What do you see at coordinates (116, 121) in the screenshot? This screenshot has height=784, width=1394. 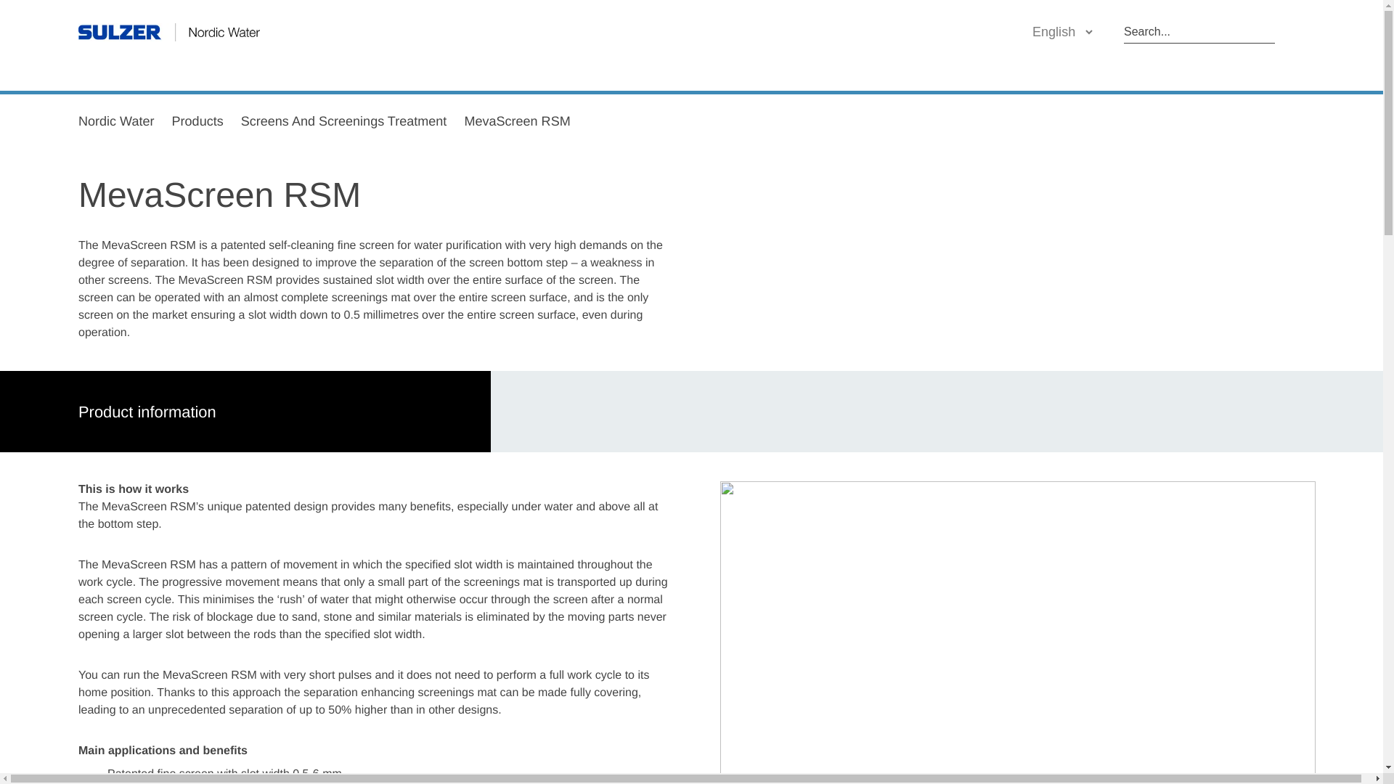 I see `Nordic Water` at bounding box center [116, 121].